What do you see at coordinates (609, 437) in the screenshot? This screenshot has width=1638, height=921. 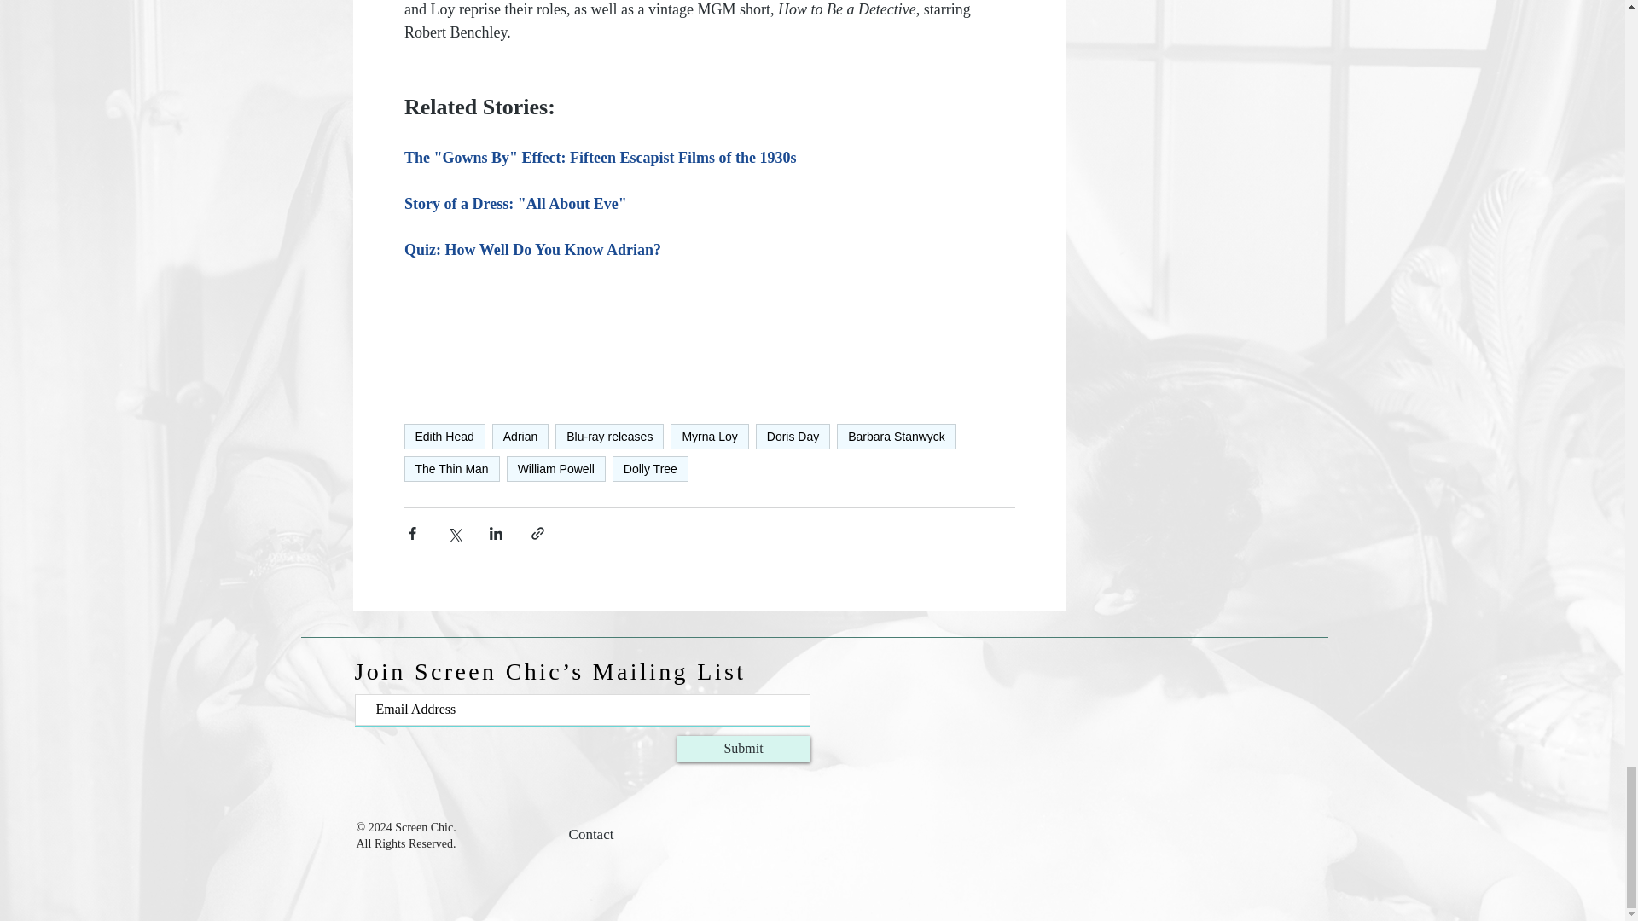 I see `Blu-ray releases` at bounding box center [609, 437].